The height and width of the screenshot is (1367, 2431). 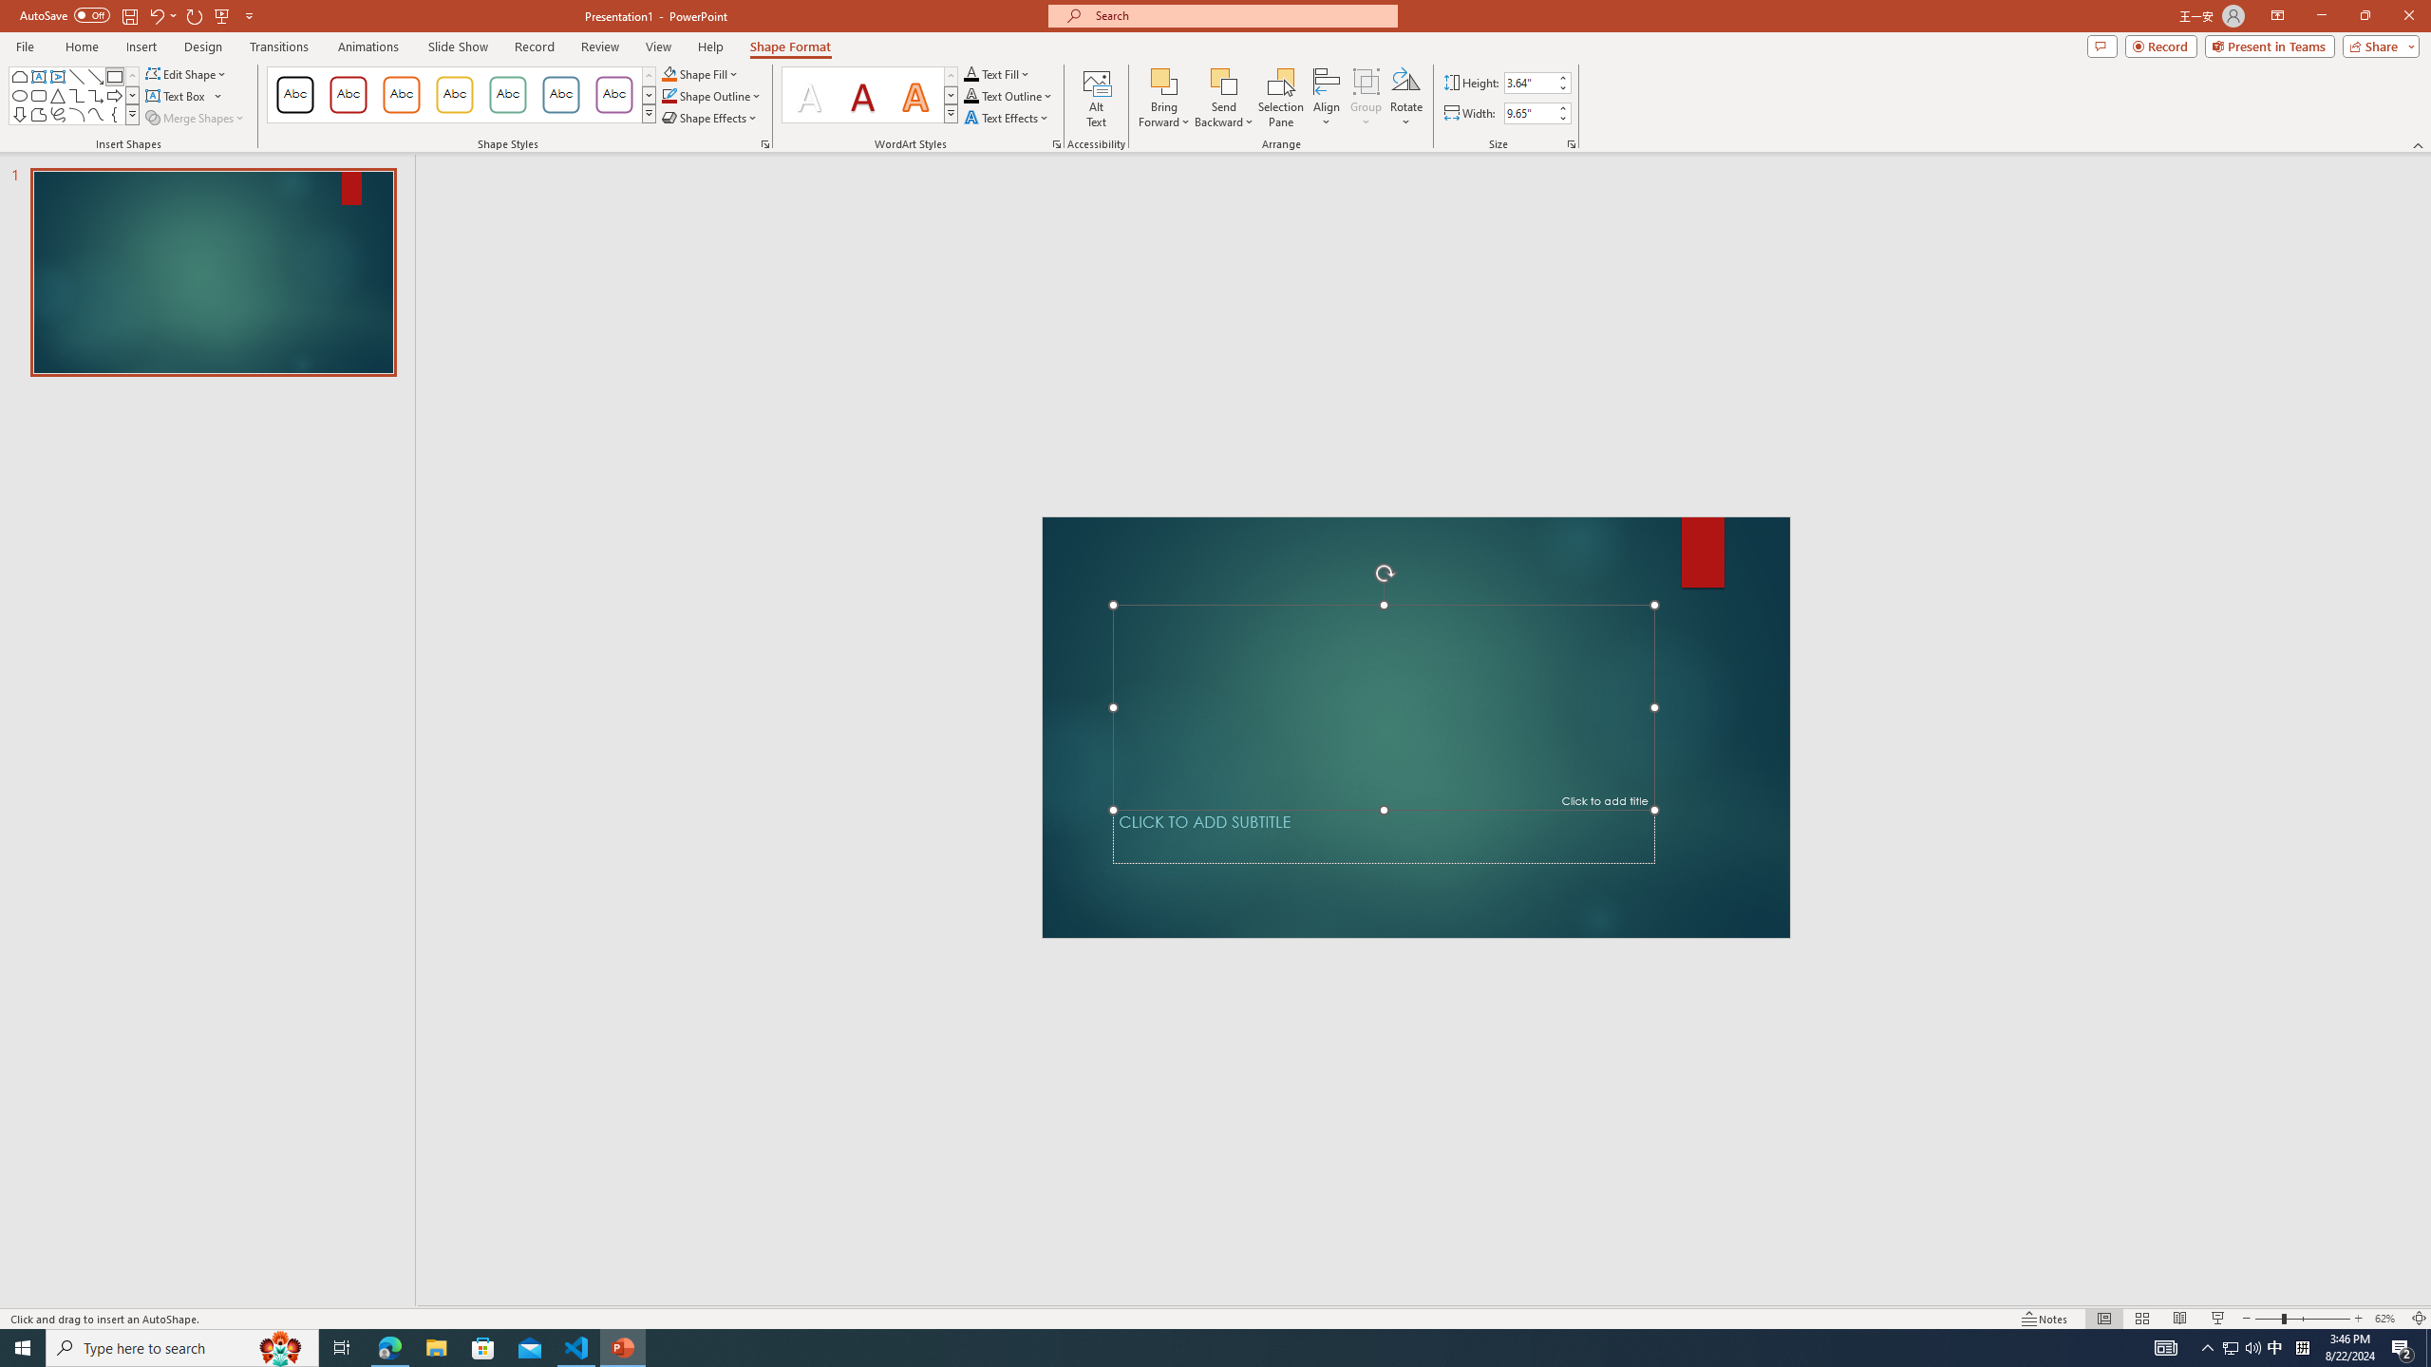 I want to click on AutomationID: ShapeStylesGallery, so click(x=462, y=95).